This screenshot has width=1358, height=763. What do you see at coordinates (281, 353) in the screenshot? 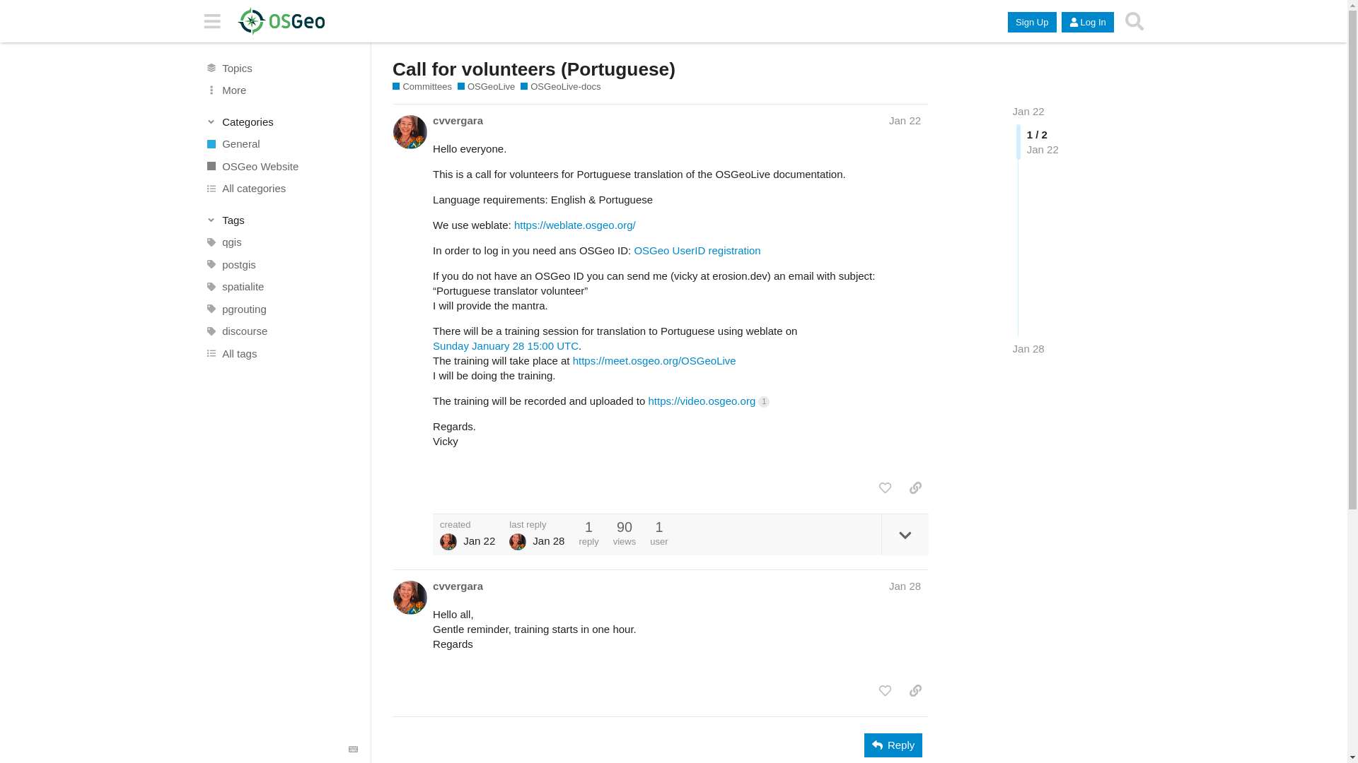
I see `All tags` at bounding box center [281, 353].